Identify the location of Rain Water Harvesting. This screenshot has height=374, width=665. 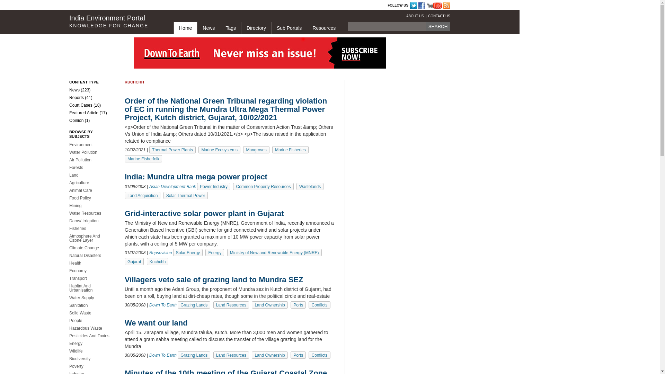
(191, 6).